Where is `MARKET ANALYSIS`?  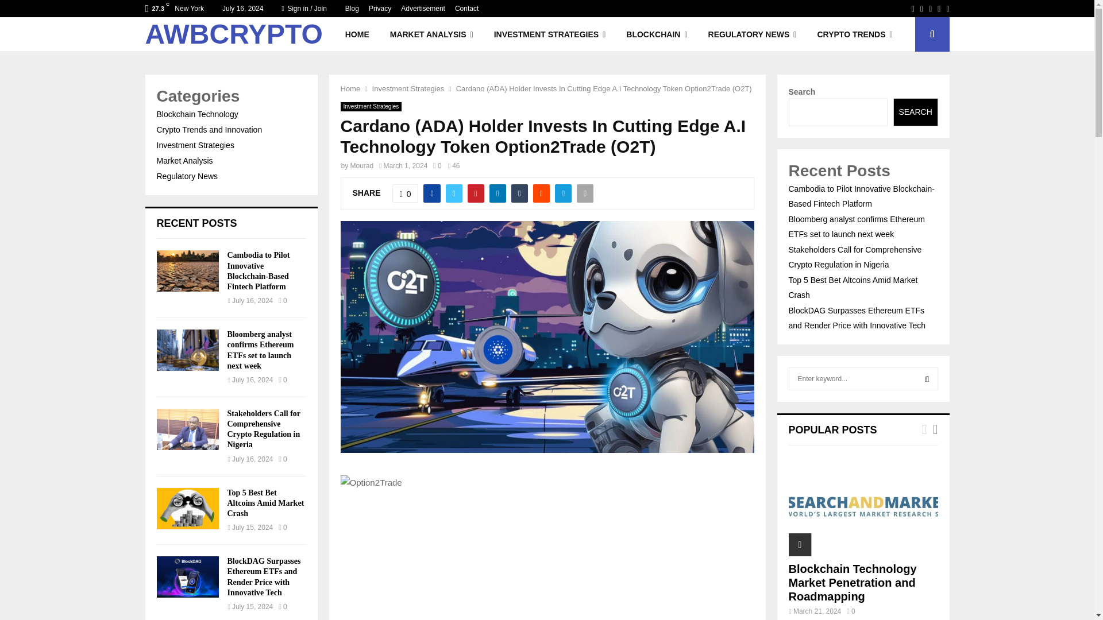 MARKET ANALYSIS is located at coordinates (431, 34).